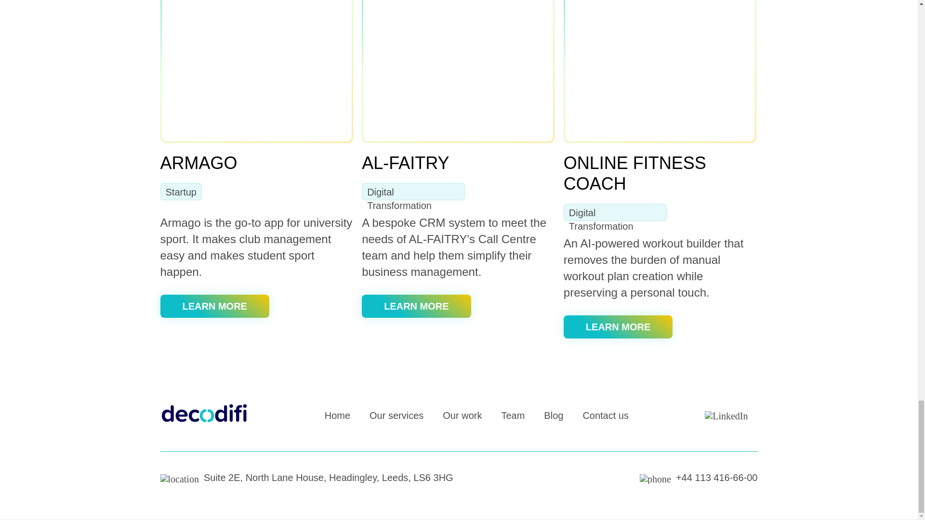 The width and height of the screenshot is (925, 520). I want to click on Contact us, so click(606, 415).